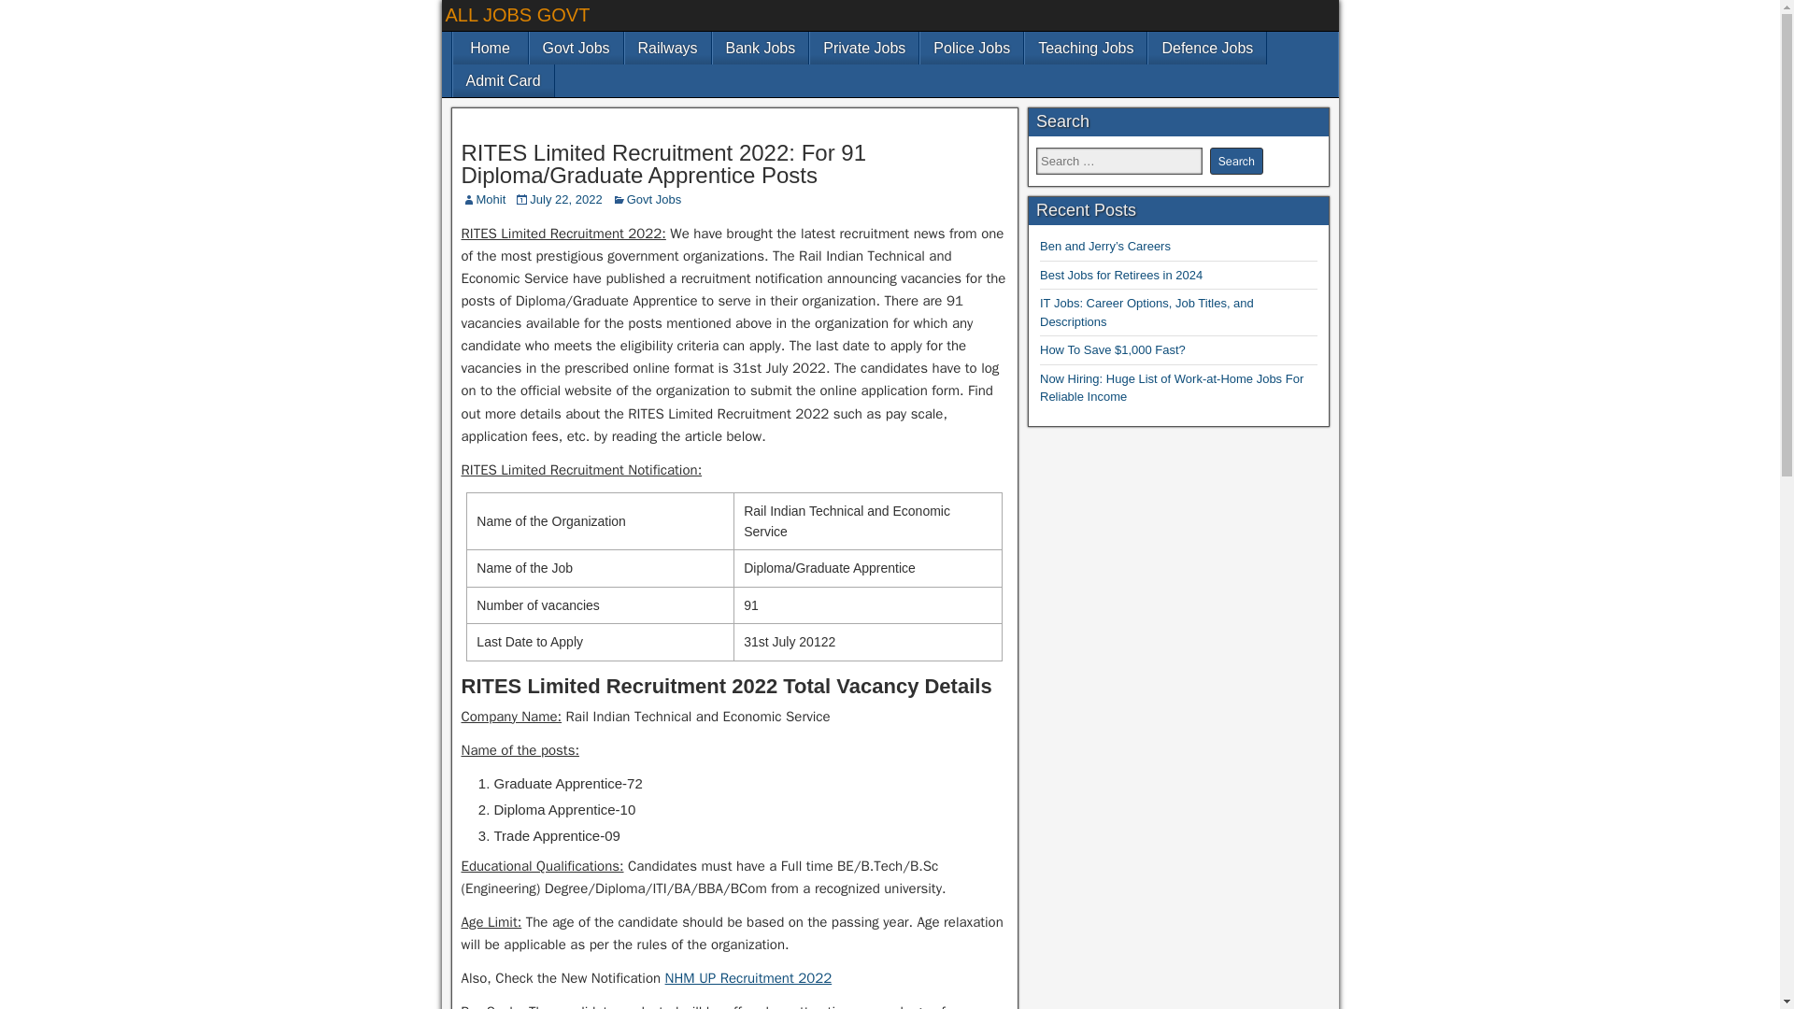  I want to click on Railways, so click(667, 48).